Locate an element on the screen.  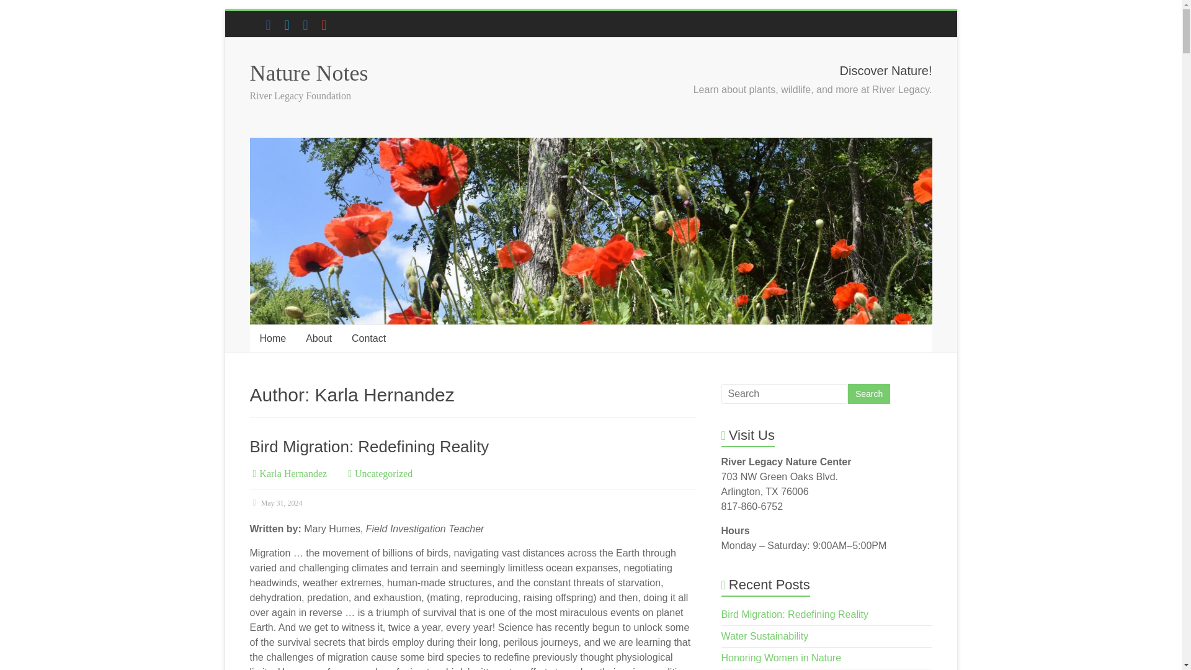
Bird Migration: Redefining Reality is located at coordinates (368, 447).